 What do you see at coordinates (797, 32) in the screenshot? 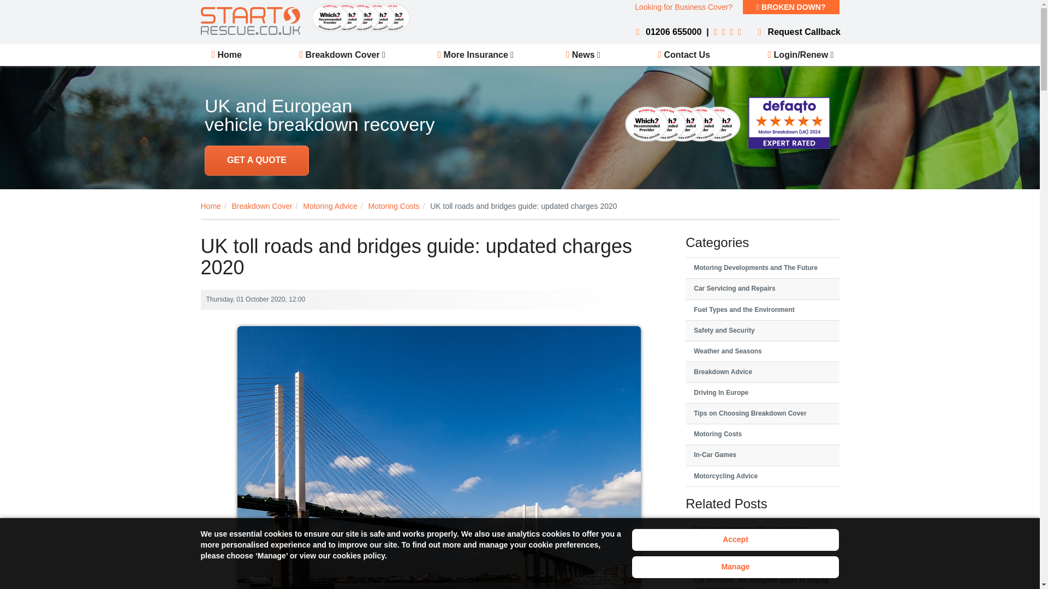
I see `Request Callback` at bounding box center [797, 32].